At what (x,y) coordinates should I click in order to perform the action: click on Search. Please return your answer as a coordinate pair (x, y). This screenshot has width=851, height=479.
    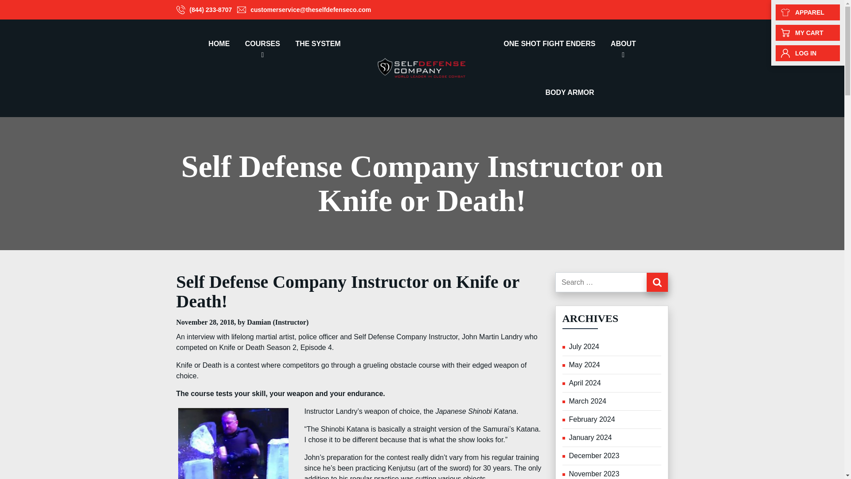
    Looking at the image, I should click on (656, 282).